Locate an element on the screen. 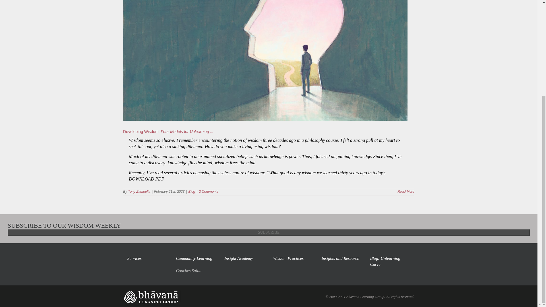 The image size is (546, 307). Community Learning is located at coordinates (196, 258).